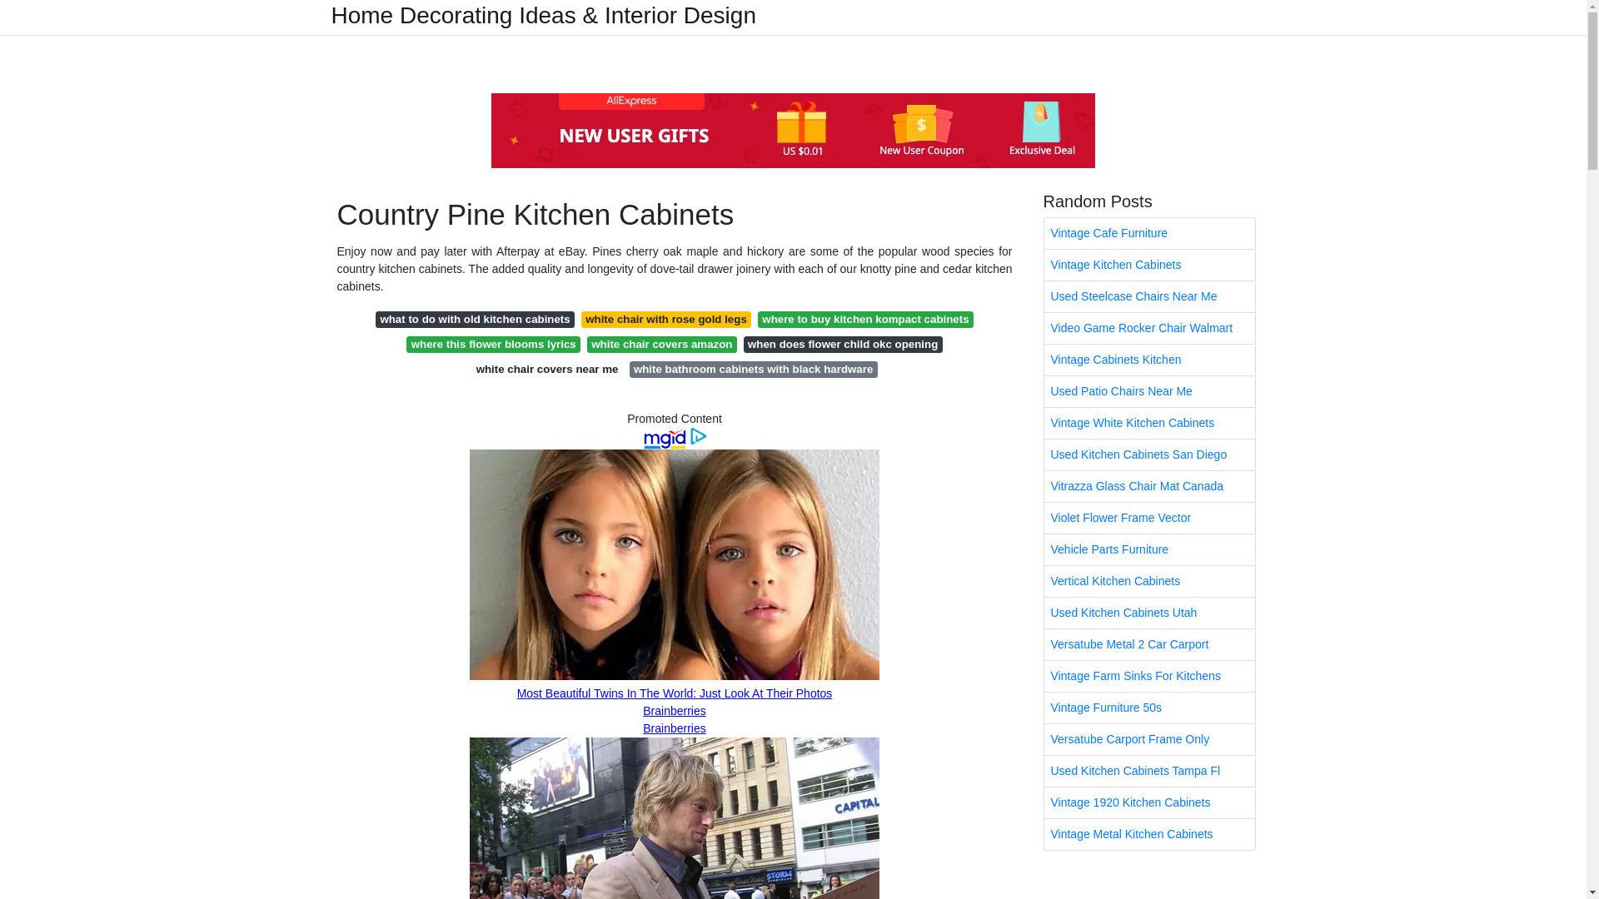  Describe the element at coordinates (1149, 391) in the screenshot. I see `Used Patio Chairs Near Me` at that location.